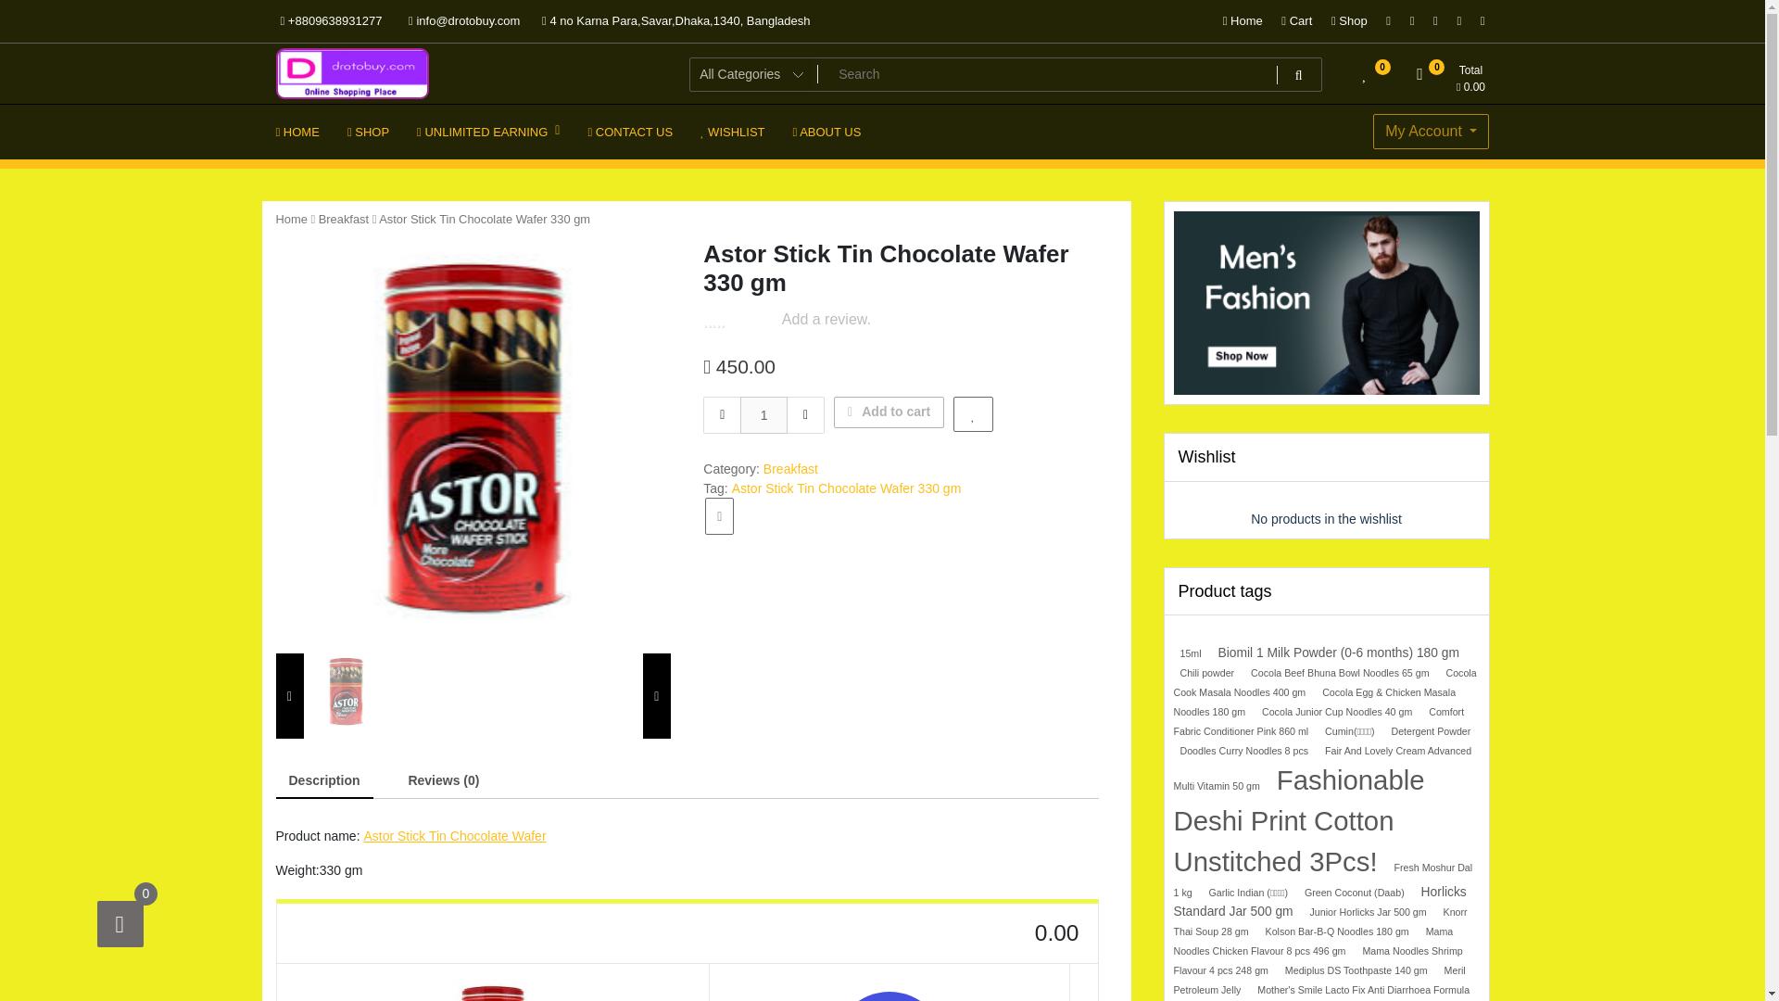 The width and height of the screenshot is (1779, 1001). Describe the element at coordinates (763, 414) in the screenshot. I see `Qty` at that location.